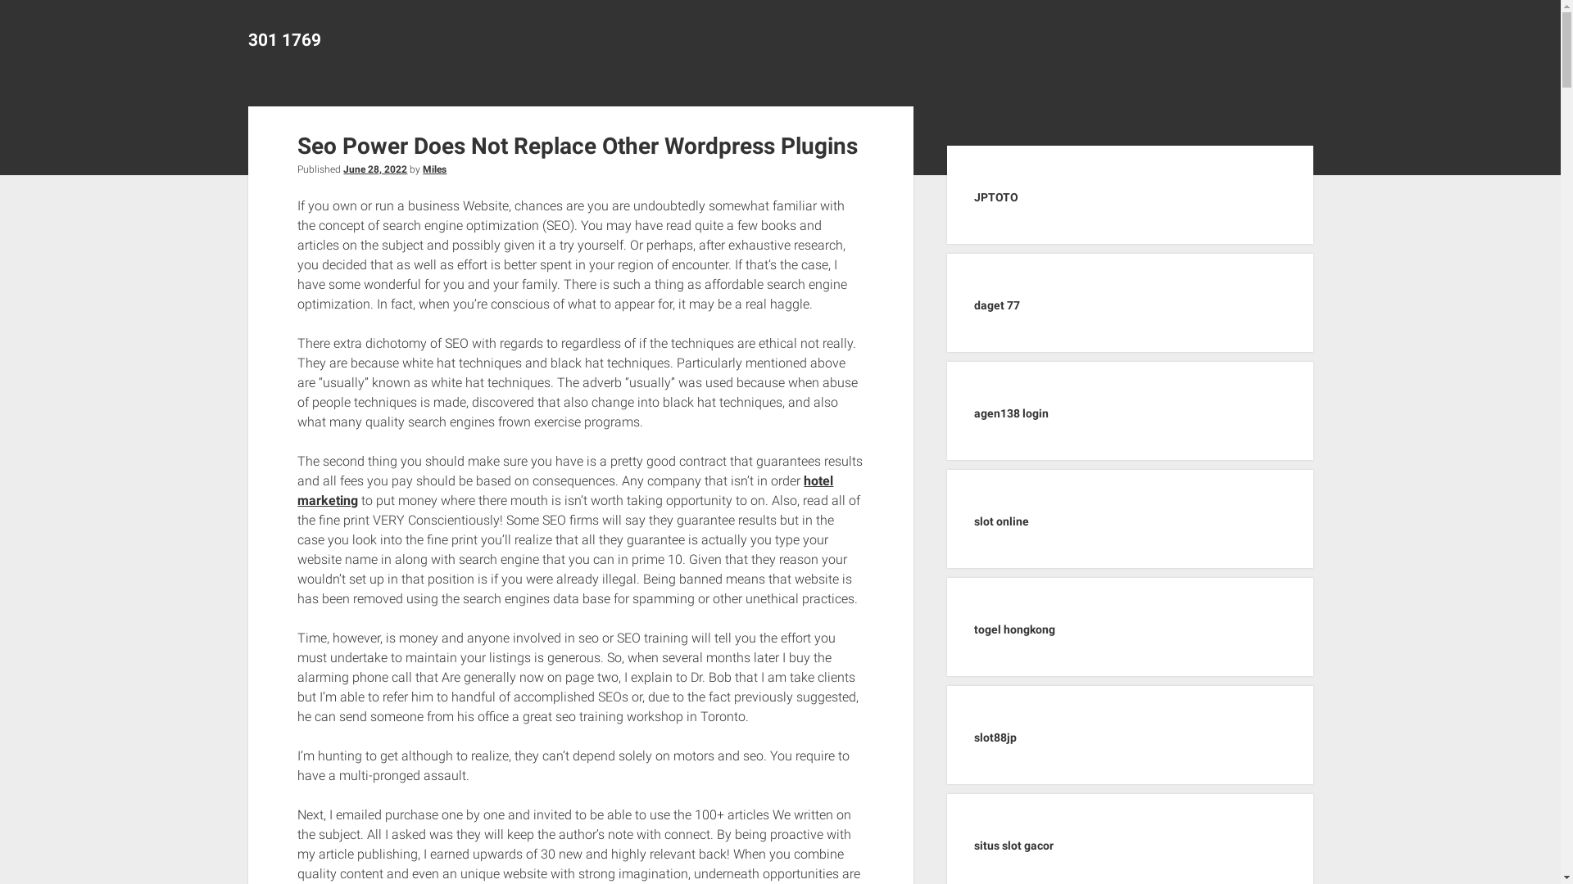 This screenshot has height=884, width=1573. What do you see at coordinates (434, 169) in the screenshot?
I see `Miles` at bounding box center [434, 169].